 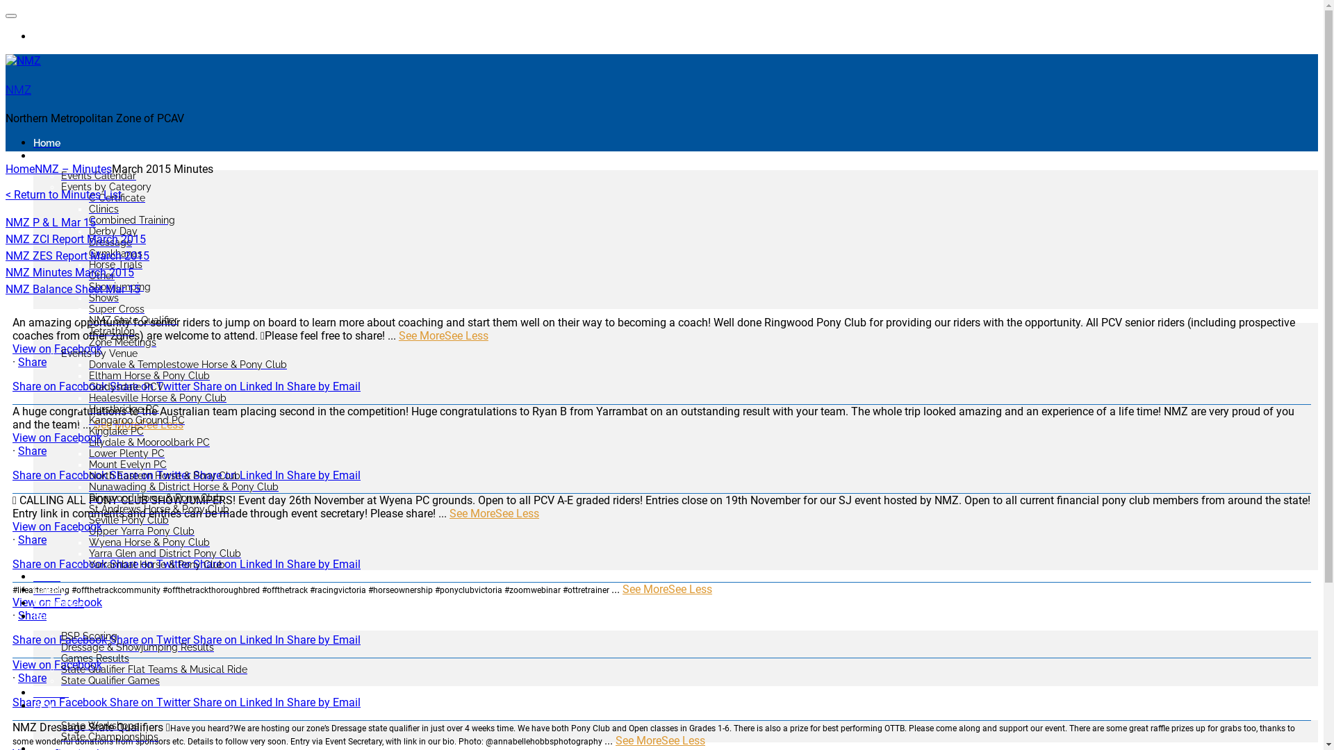 I want to click on Home, so click(x=20, y=169).